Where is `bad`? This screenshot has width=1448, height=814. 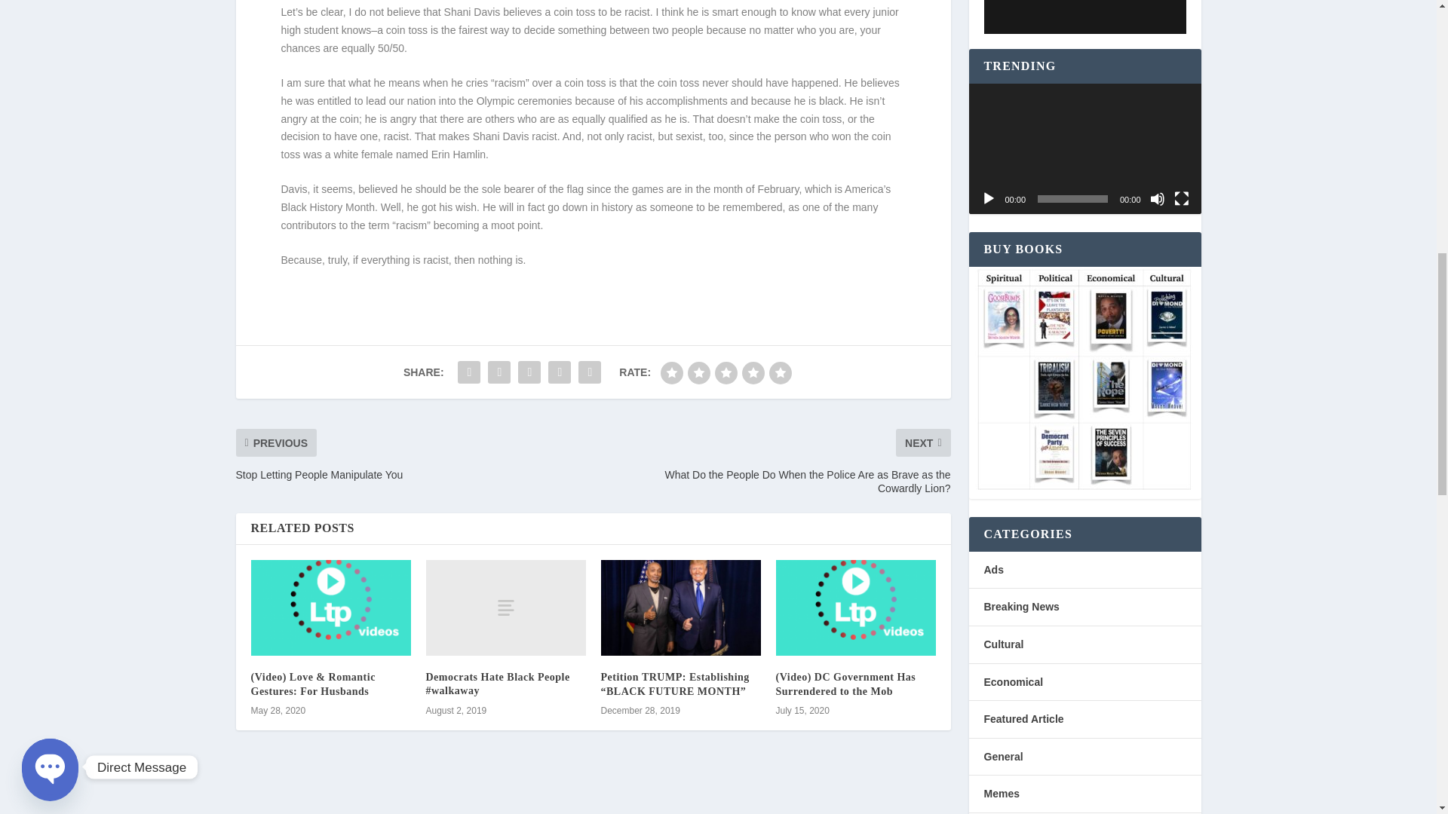
bad is located at coordinates (671, 372).